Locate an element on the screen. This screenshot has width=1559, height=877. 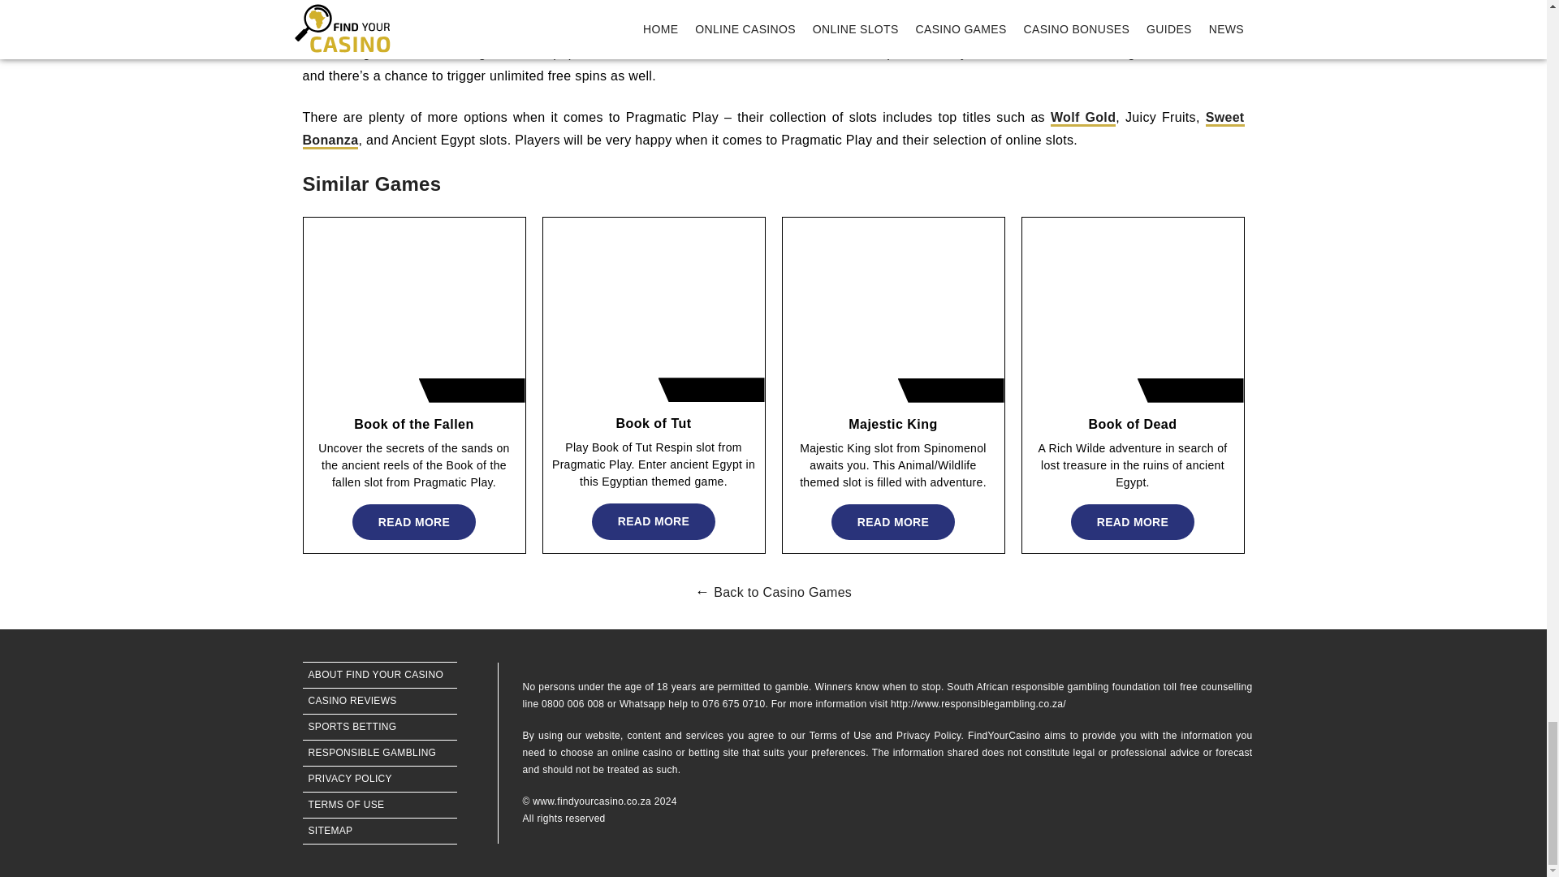
Playngo Logo is located at coordinates (1193, 390).